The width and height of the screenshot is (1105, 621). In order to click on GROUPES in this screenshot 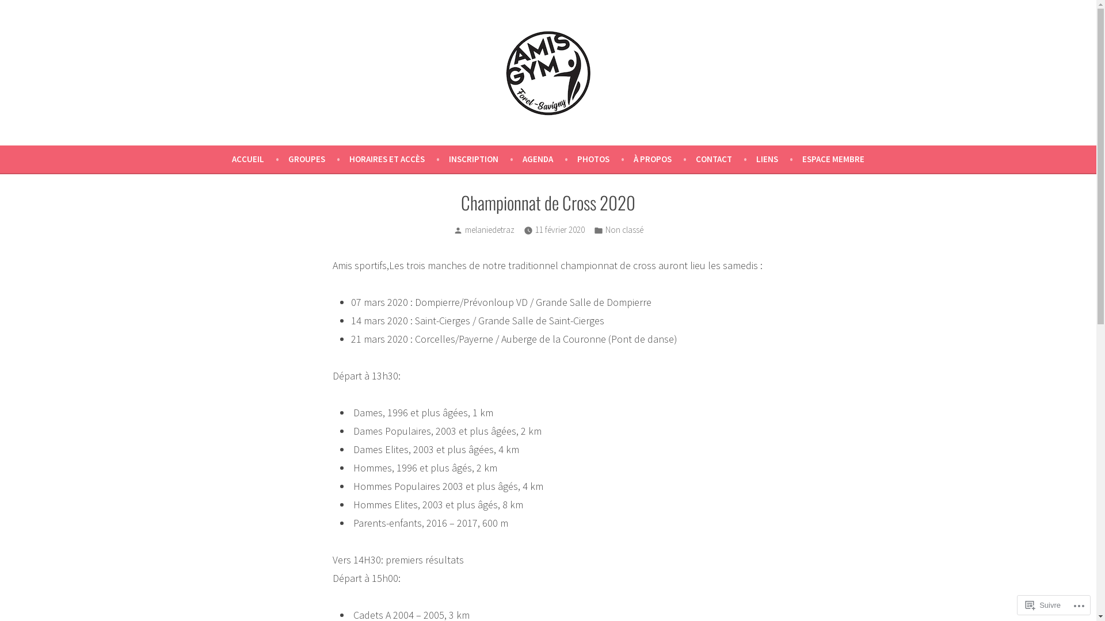, I will do `click(319, 159)`.